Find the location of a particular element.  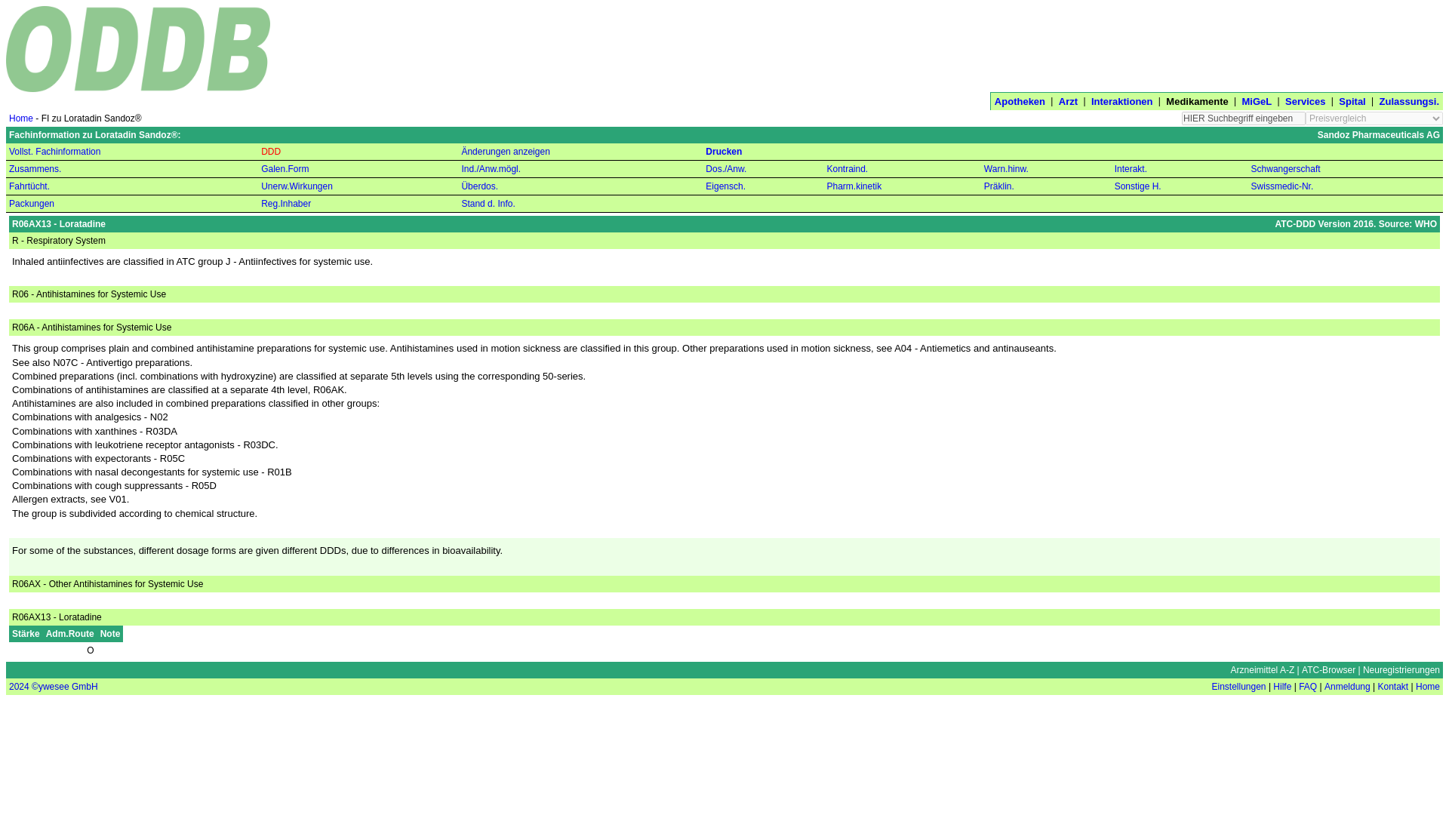

Schwangerschaft is located at coordinates (1286, 169).